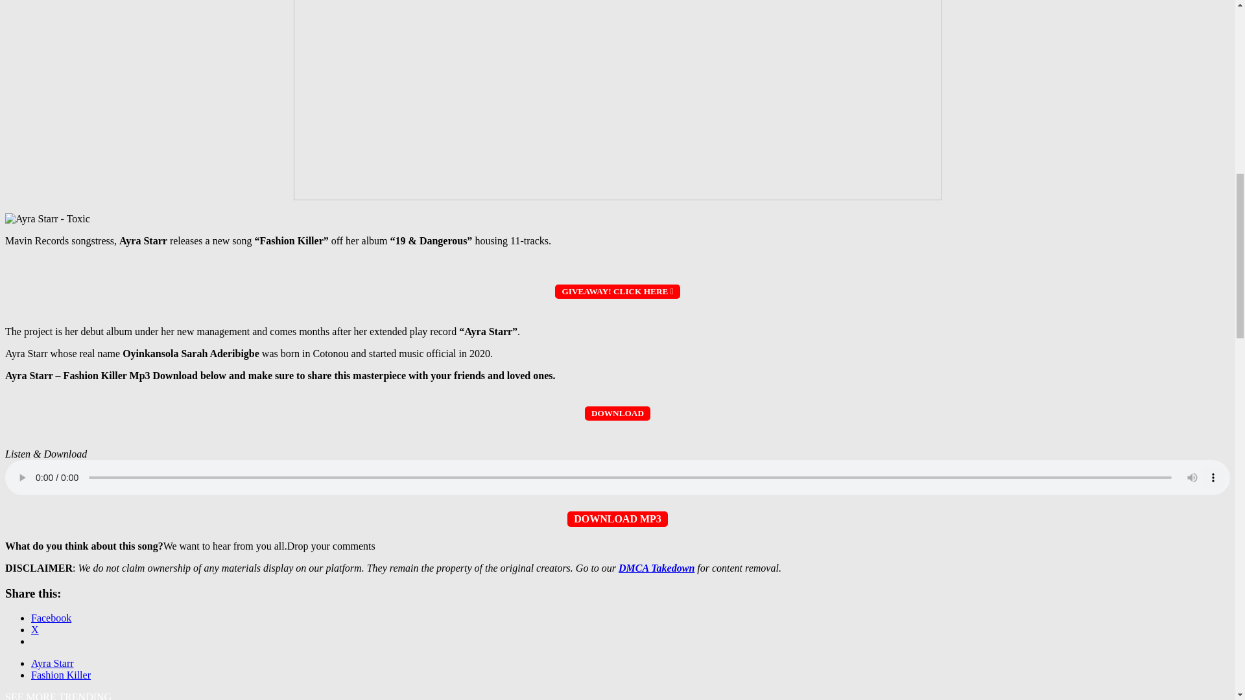 This screenshot has height=700, width=1245. Describe the element at coordinates (61, 674) in the screenshot. I see `Fashion Killer` at that location.